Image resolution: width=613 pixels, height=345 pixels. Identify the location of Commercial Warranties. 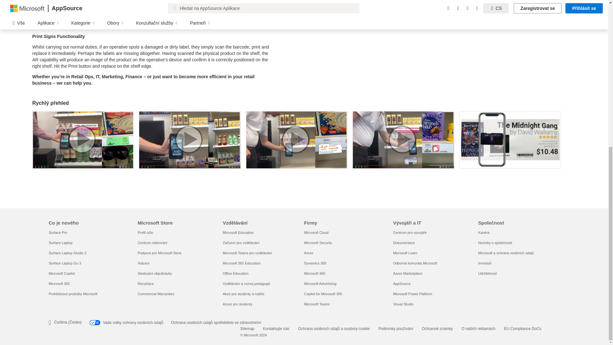
(156, 294).